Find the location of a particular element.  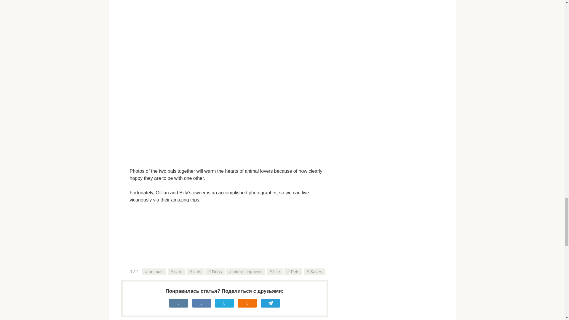

care is located at coordinates (177, 271).